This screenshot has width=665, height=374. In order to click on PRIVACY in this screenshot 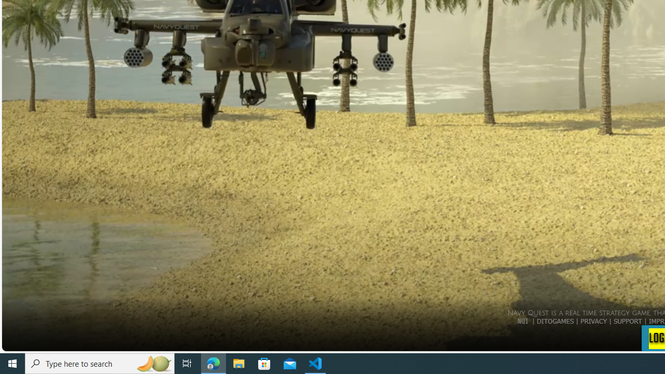, I will do `click(593, 320)`.